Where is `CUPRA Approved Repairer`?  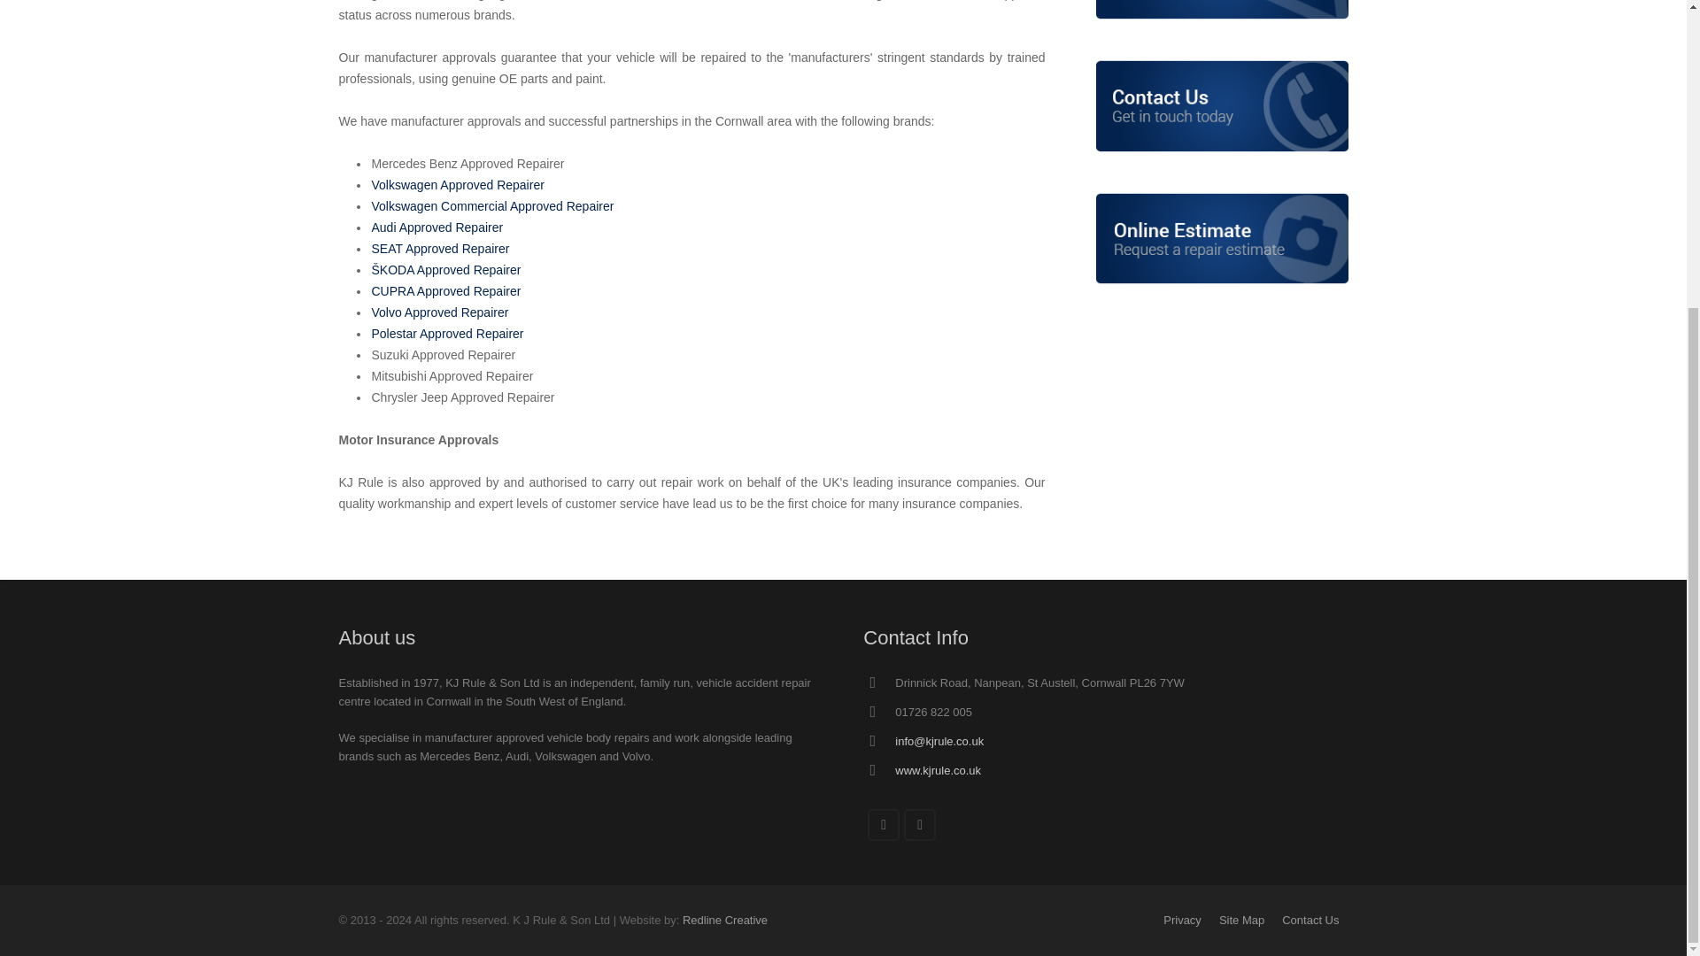 CUPRA Approved Repairer is located at coordinates (446, 290).